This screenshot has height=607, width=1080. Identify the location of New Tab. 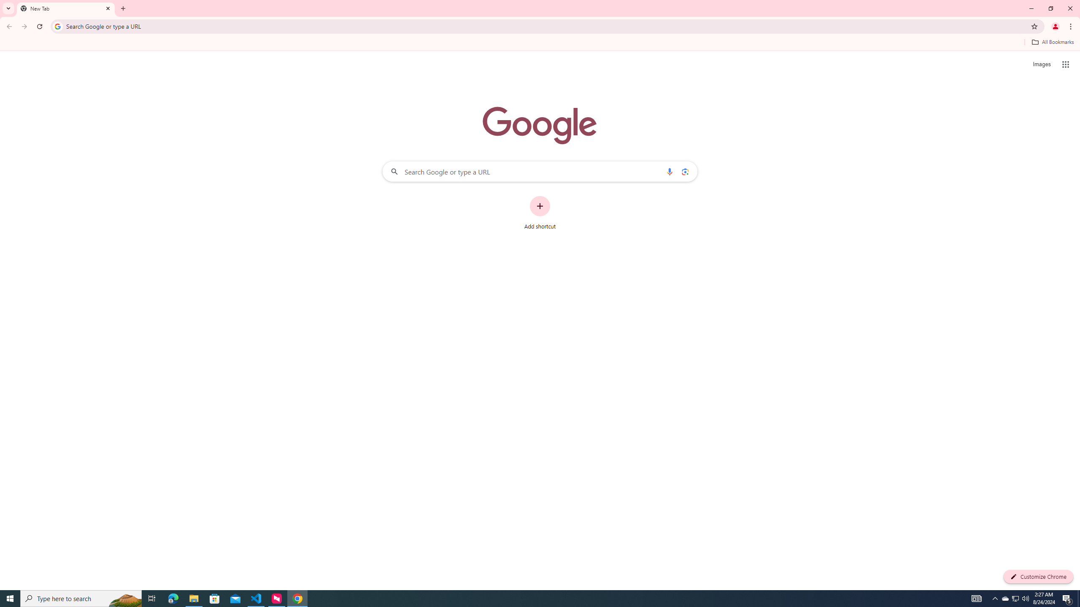
(66, 8).